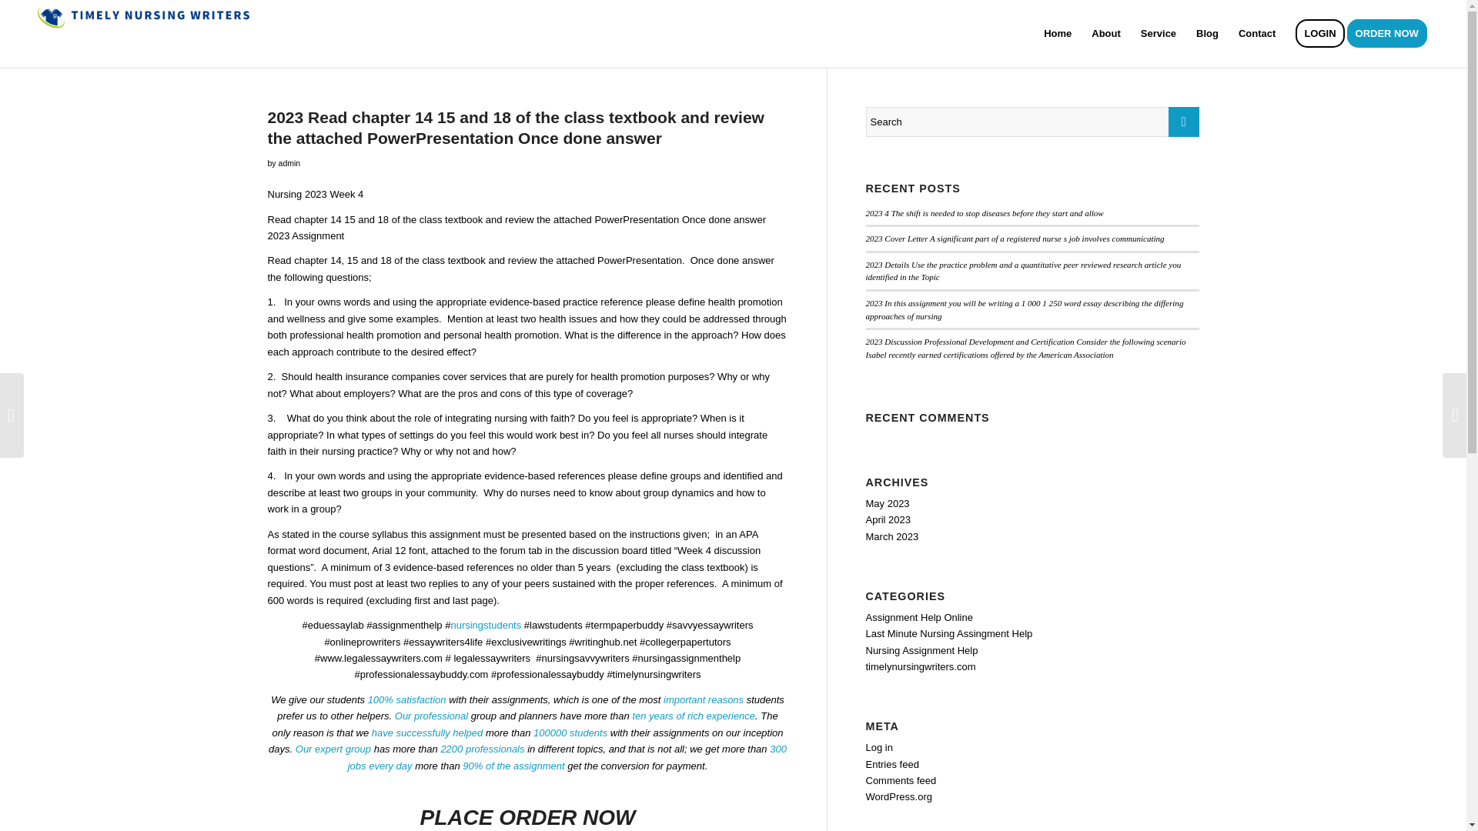 Image resolution: width=1478 pixels, height=831 pixels. Describe the element at coordinates (920, 666) in the screenshot. I see `timelynursingwriters.com` at that location.